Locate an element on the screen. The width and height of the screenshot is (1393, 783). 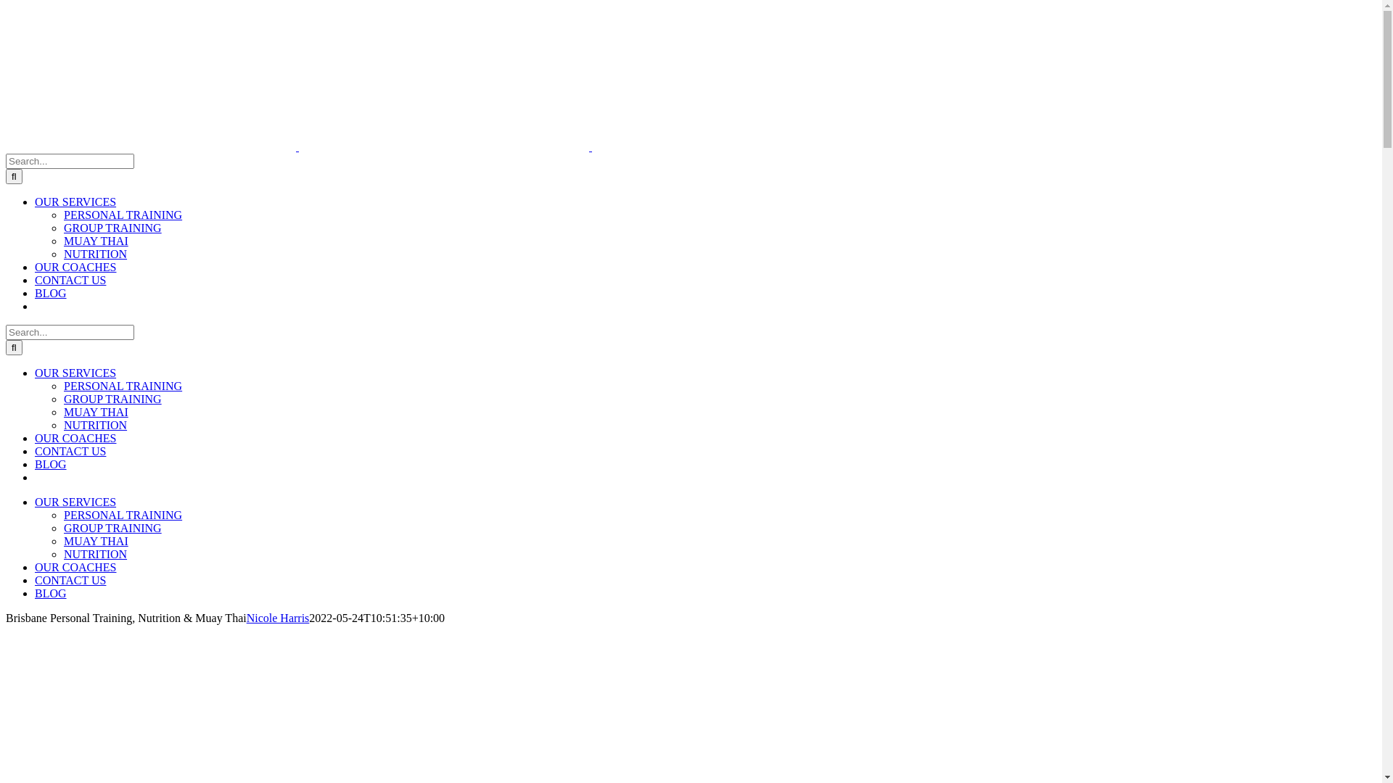
OUR SERVICES is located at coordinates (75, 202).